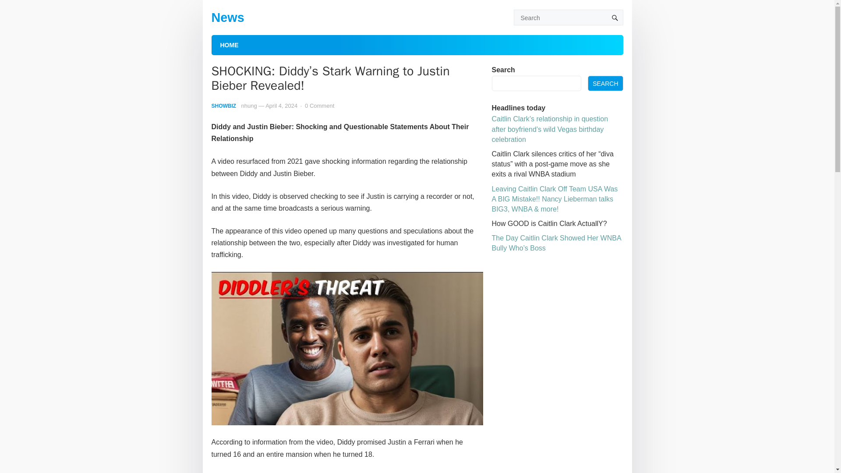  What do you see at coordinates (548, 223) in the screenshot?
I see `How GOOD is Caitlin Clark ActuallY?` at bounding box center [548, 223].